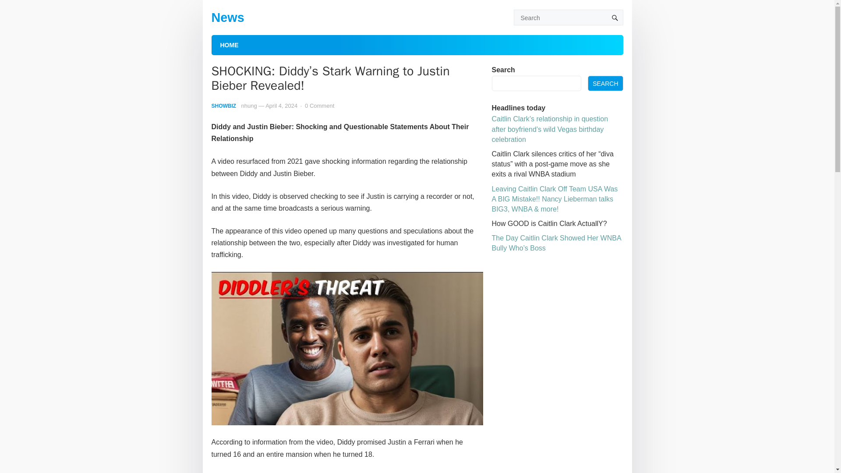  What do you see at coordinates (548, 223) in the screenshot?
I see `How GOOD is Caitlin Clark ActuallY?` at bounding box center [548, 223].